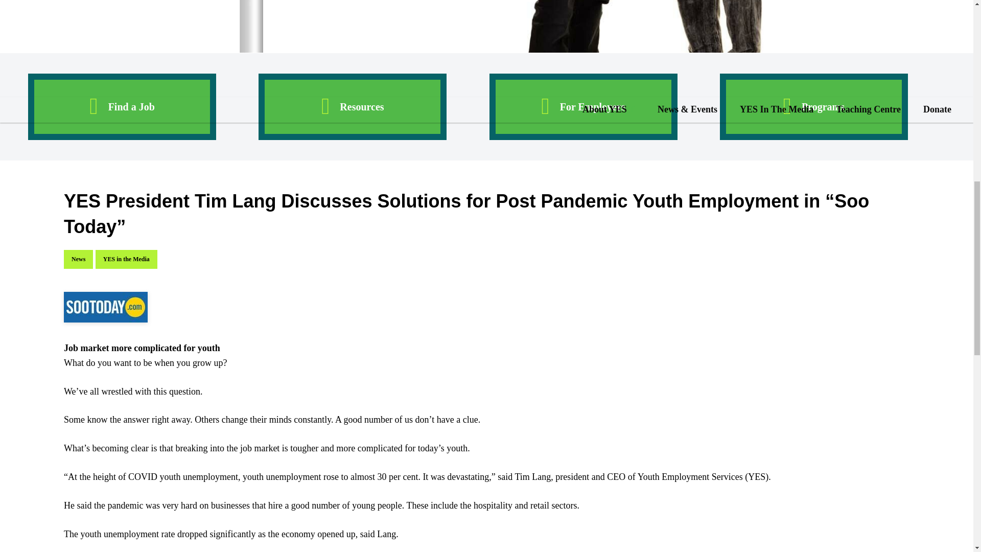  I want to click on For Employers, so click(583, 106).